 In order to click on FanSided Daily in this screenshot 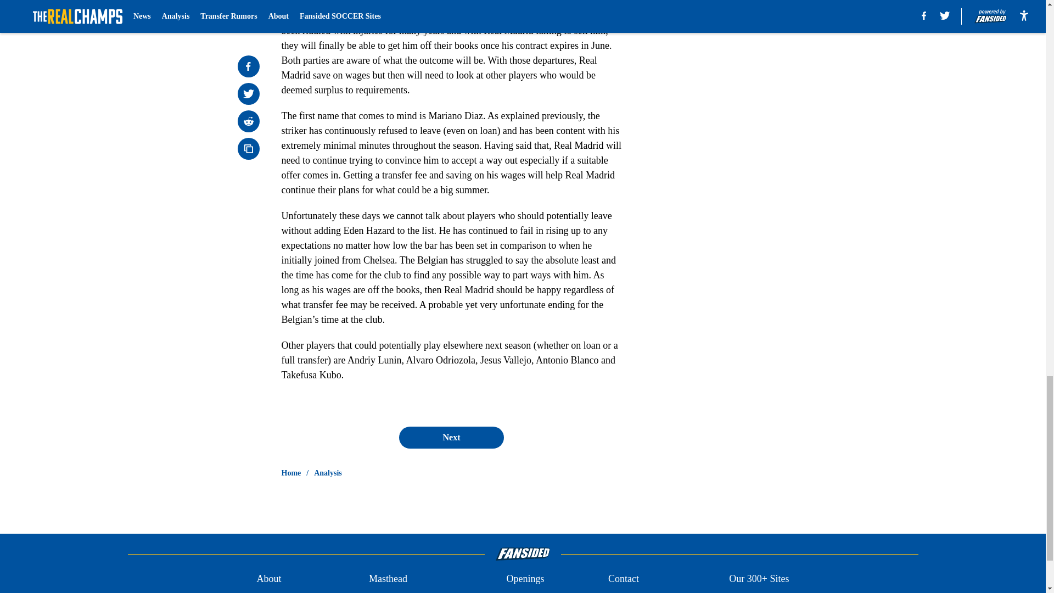, I will do `click(287, 592)`.